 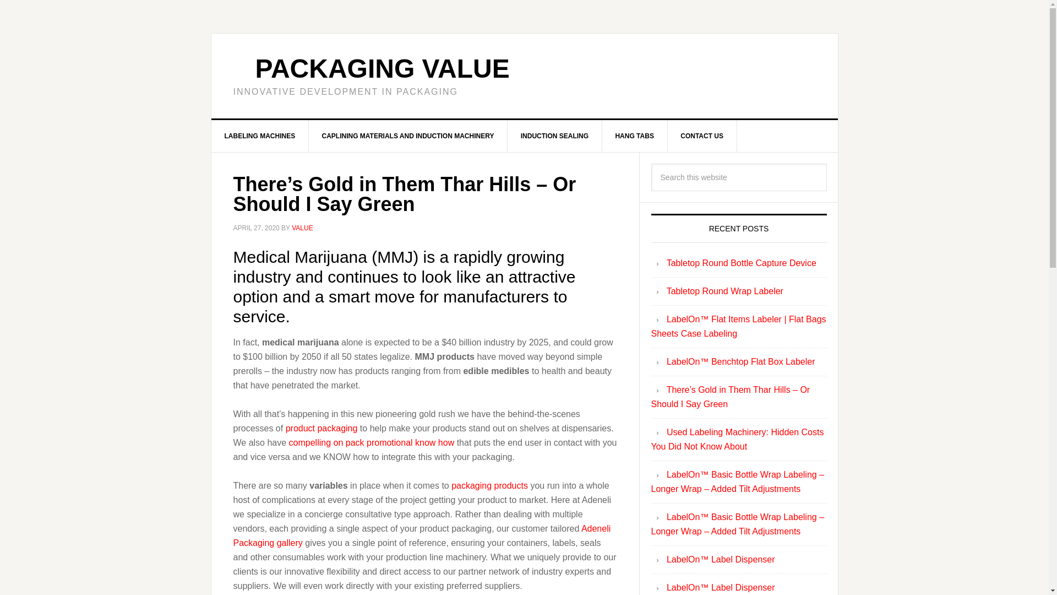 What do you see at coordinates (382, 68) in the screenshot?
I see `PACKAGING VALUE` at bounding box center [382, 68].